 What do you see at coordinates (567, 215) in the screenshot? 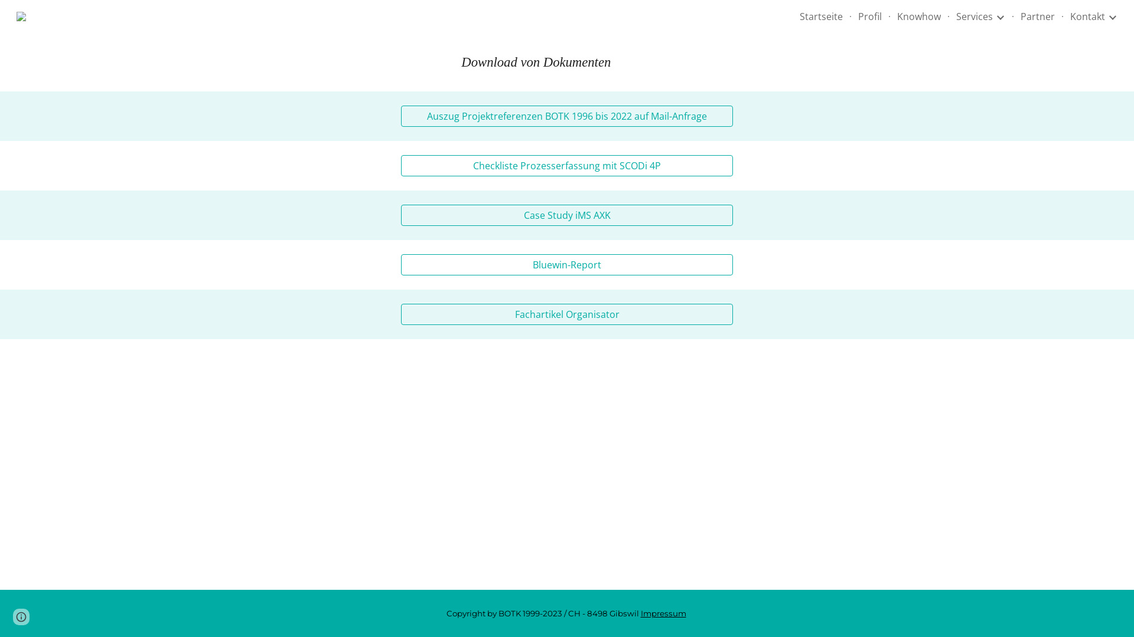
I see `Case Study iMS AXK` at bounding box center [567, 215].